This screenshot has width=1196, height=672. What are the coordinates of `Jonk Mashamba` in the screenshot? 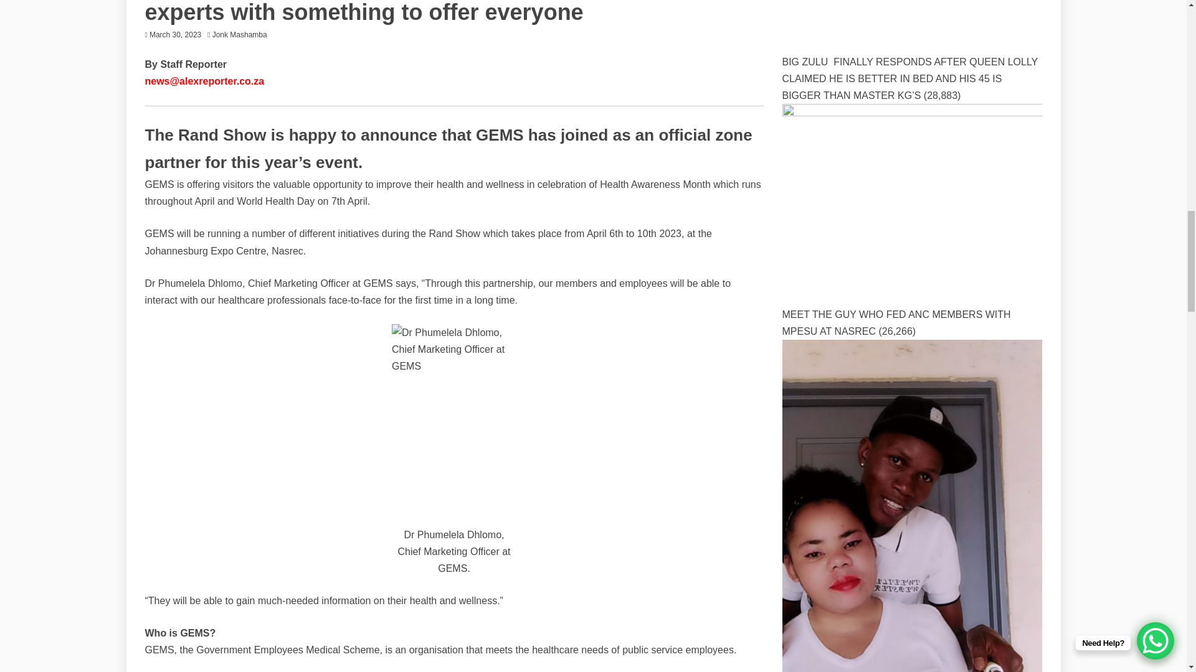 It's located at (243, 34).